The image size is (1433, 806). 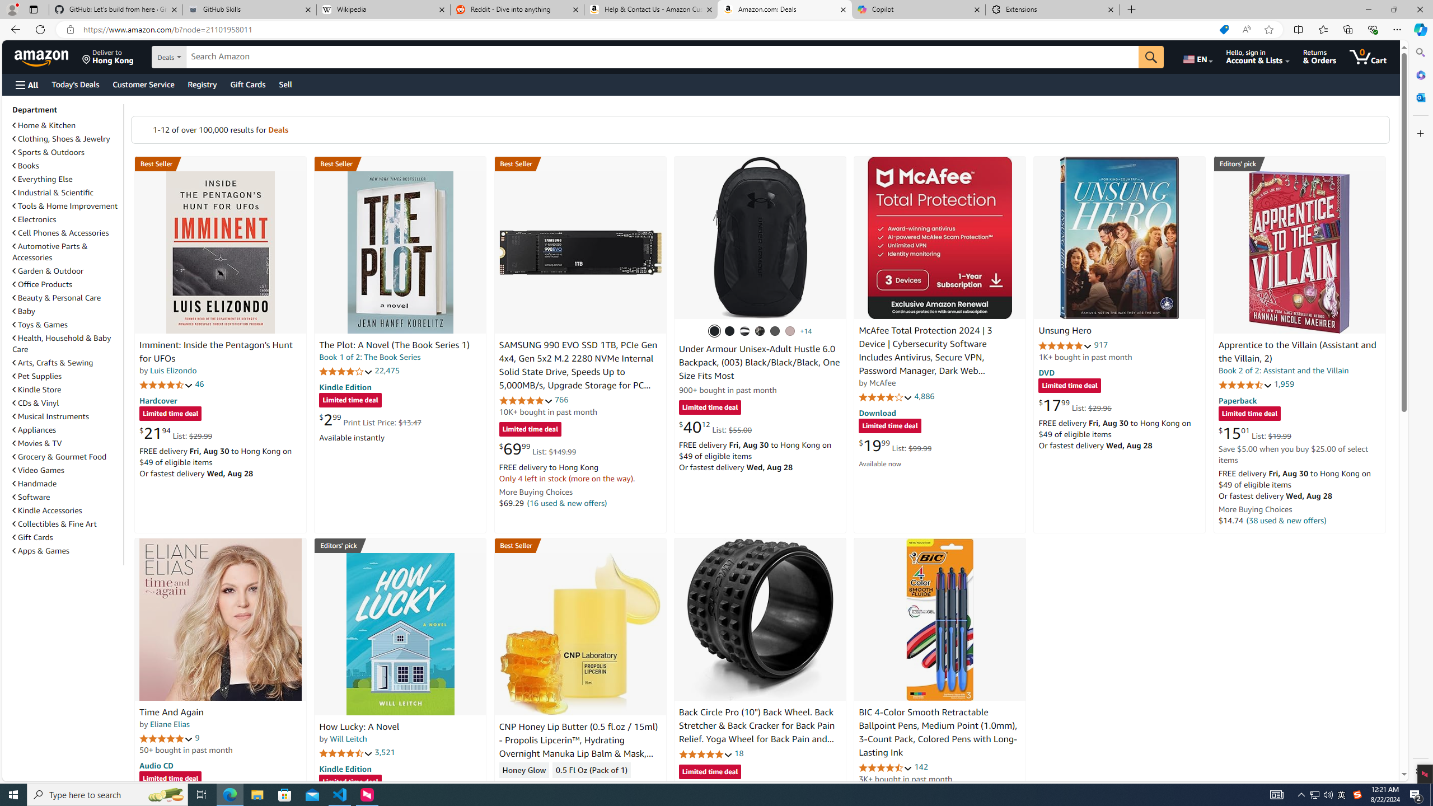 What do you see at coordinates (166, 738) in the screenshot?
I see `5.0 out of 5 stars` at bounding box center [166, 738].